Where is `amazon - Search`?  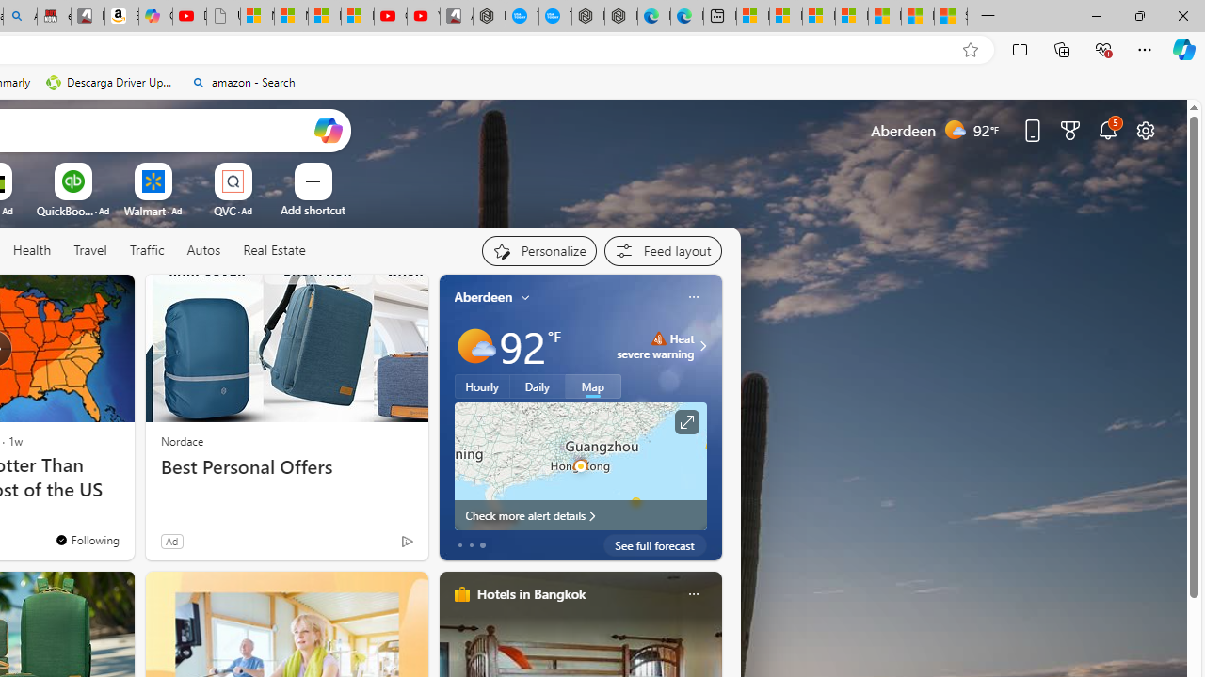 amazon - Search is located at coordinates (243, 83).